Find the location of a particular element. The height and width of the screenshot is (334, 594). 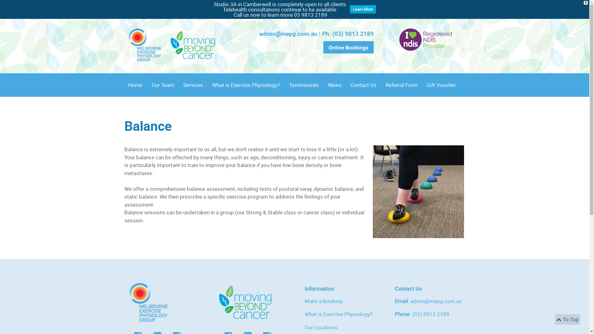

Our Locations is located at coordinates (321, 327).